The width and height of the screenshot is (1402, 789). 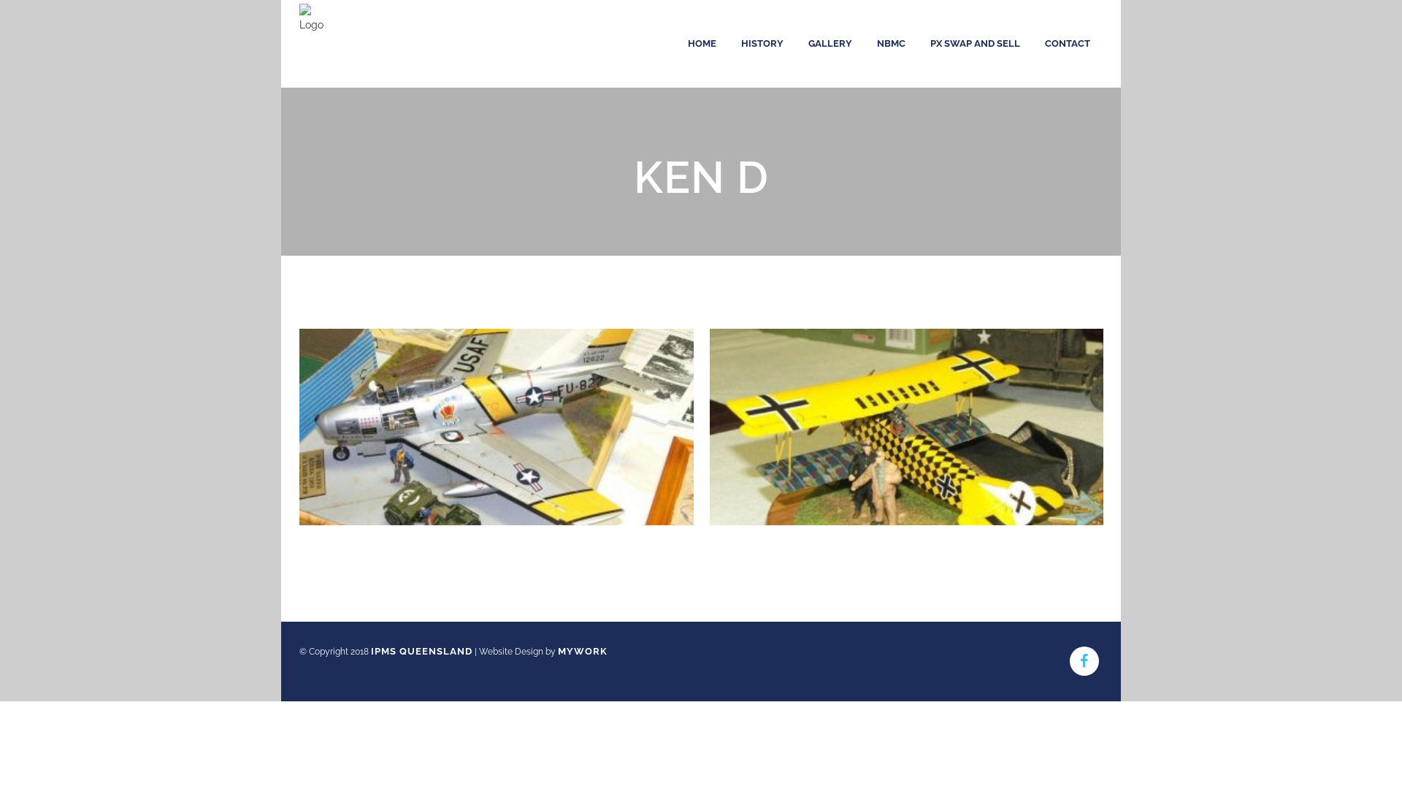 What do you see at coordinates (497, 427) in the screenshot?
I see `F-86FSabre1-32scale-KenDixon` at bounding box center [497, 427].